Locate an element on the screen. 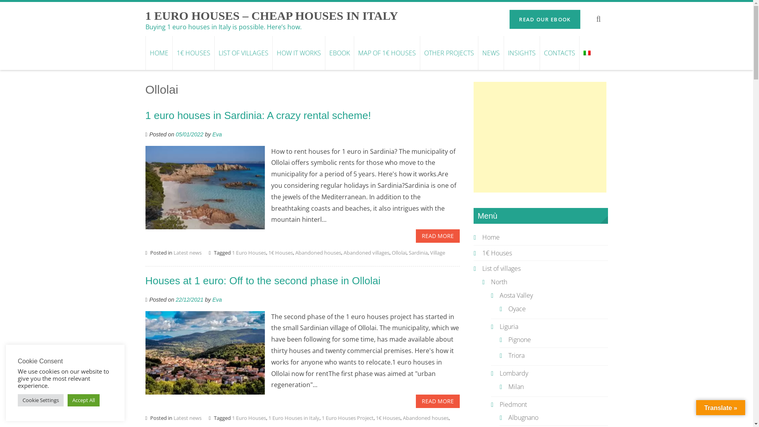 The width and height of the screenshot is (759, 427). Houses at 1 euro: Off to the second phase in Ollolai is located at coordinates (263, 281).